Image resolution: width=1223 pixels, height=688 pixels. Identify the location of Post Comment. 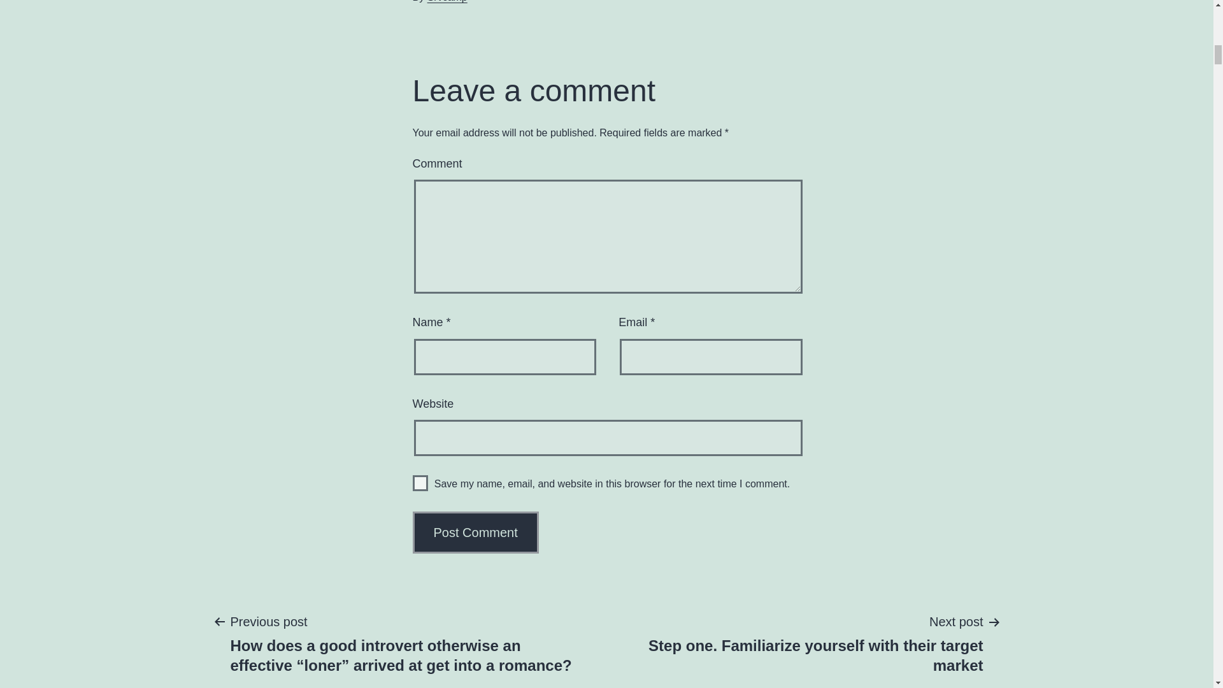
(476, 533).